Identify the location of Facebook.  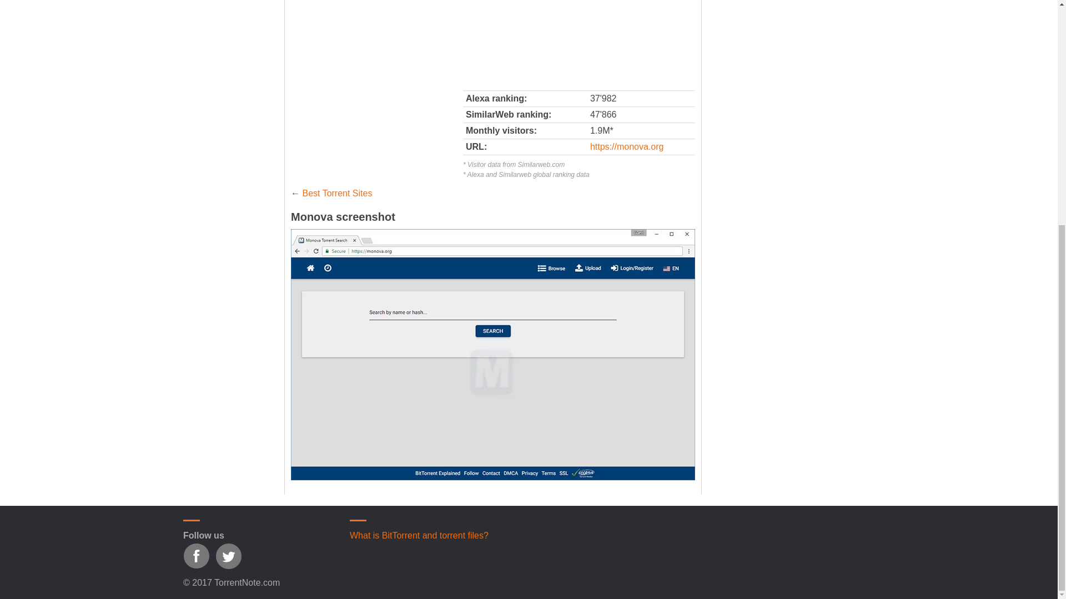
(197, 556).